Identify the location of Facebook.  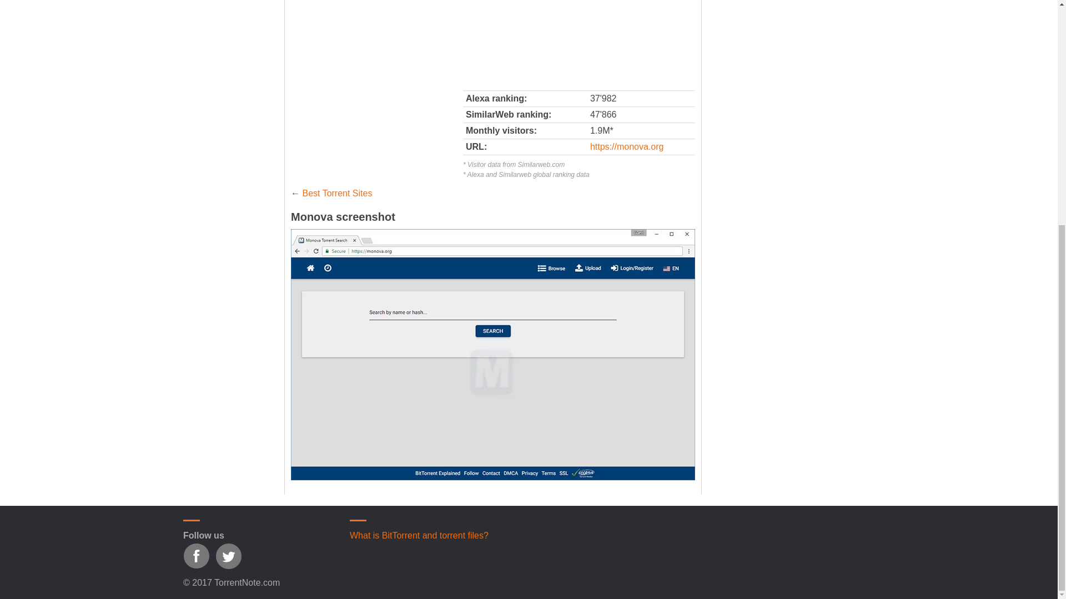
(197, 556).